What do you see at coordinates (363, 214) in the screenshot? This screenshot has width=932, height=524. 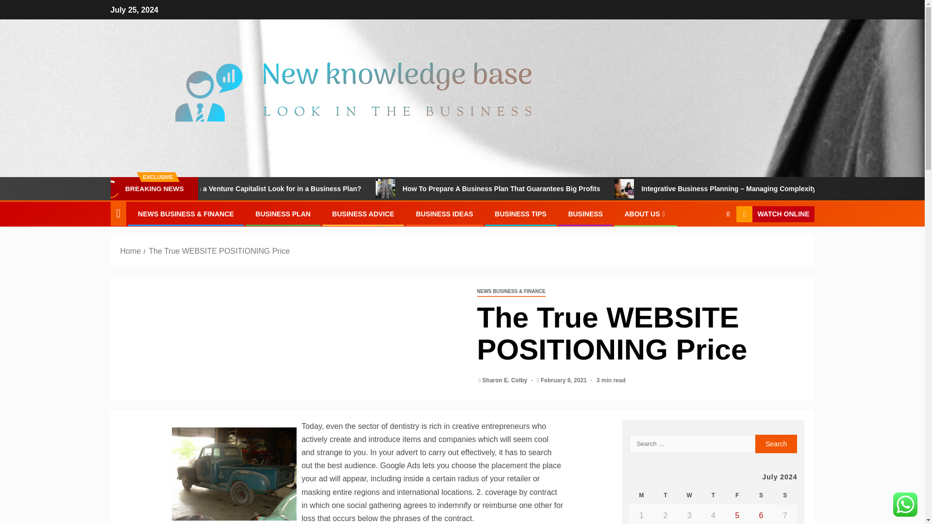 I see `BUSINESS ADVICE` at bounding box center [363, 214].